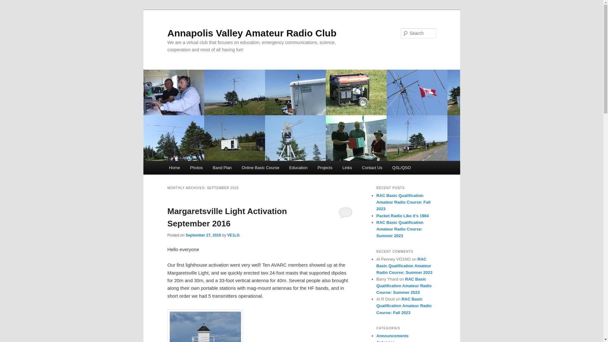 The image size is (608, 342). What do you see at coordinates (400, 229) in the screenshot?
I see `RAC Basic Qualification Amateur Radio Course: Summer 2023` at bounding box center [400, 229].